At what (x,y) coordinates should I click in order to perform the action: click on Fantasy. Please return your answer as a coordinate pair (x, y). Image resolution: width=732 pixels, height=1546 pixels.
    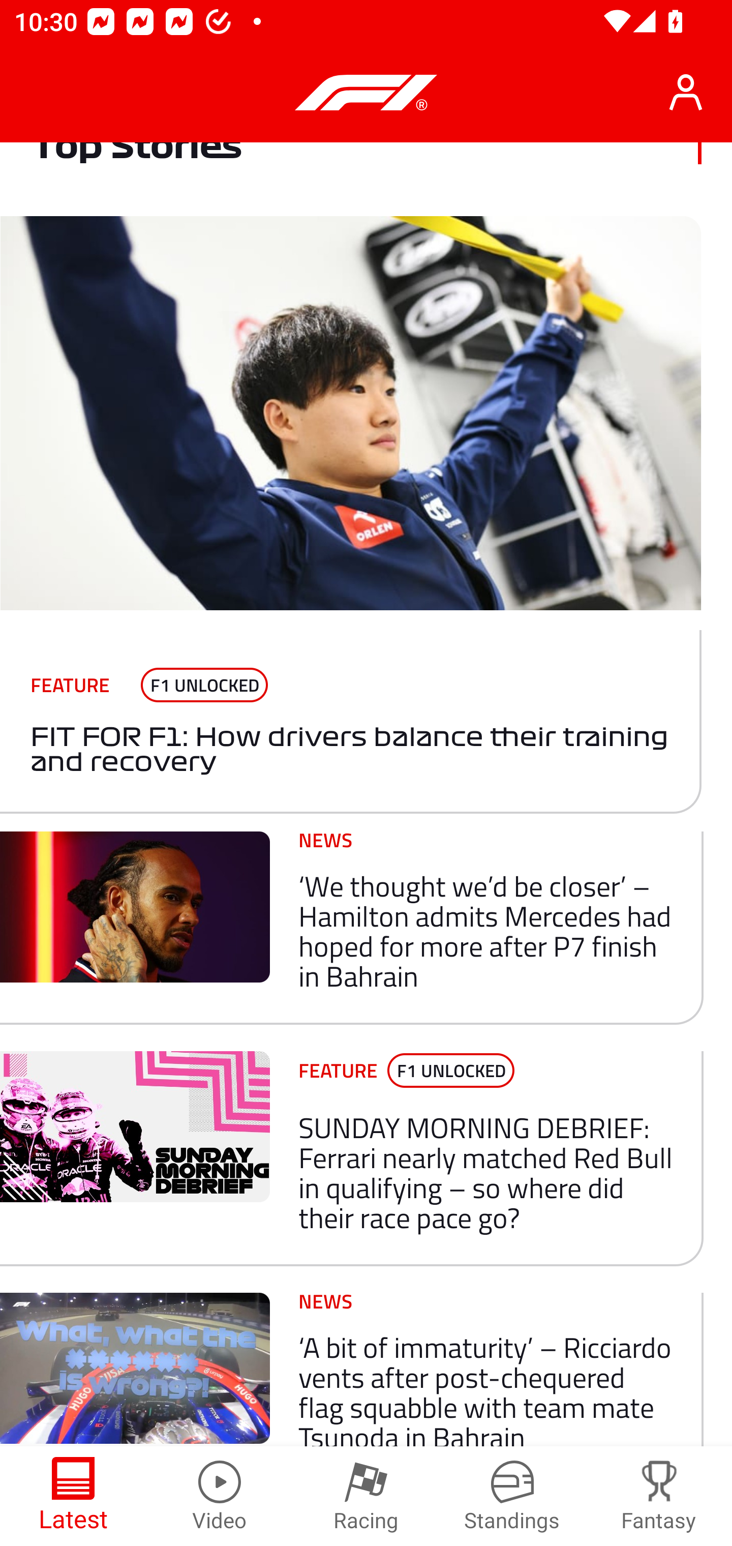
    Looking at the image, I should click on (659, 1496).